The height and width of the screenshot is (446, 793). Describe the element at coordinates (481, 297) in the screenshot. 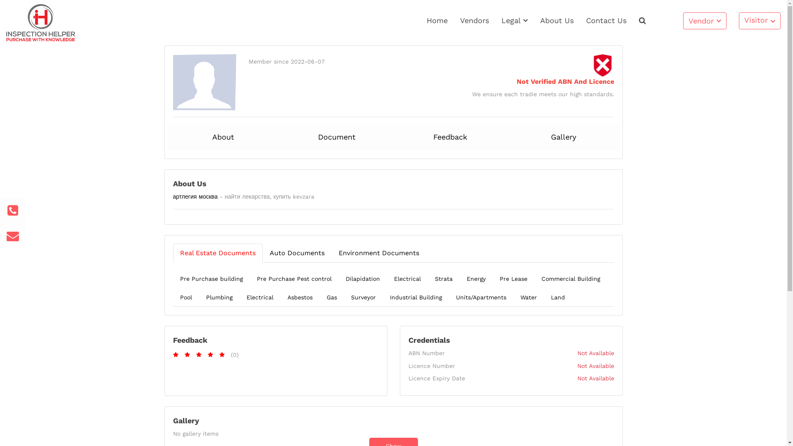

I see `Units/Apartments` at that location.